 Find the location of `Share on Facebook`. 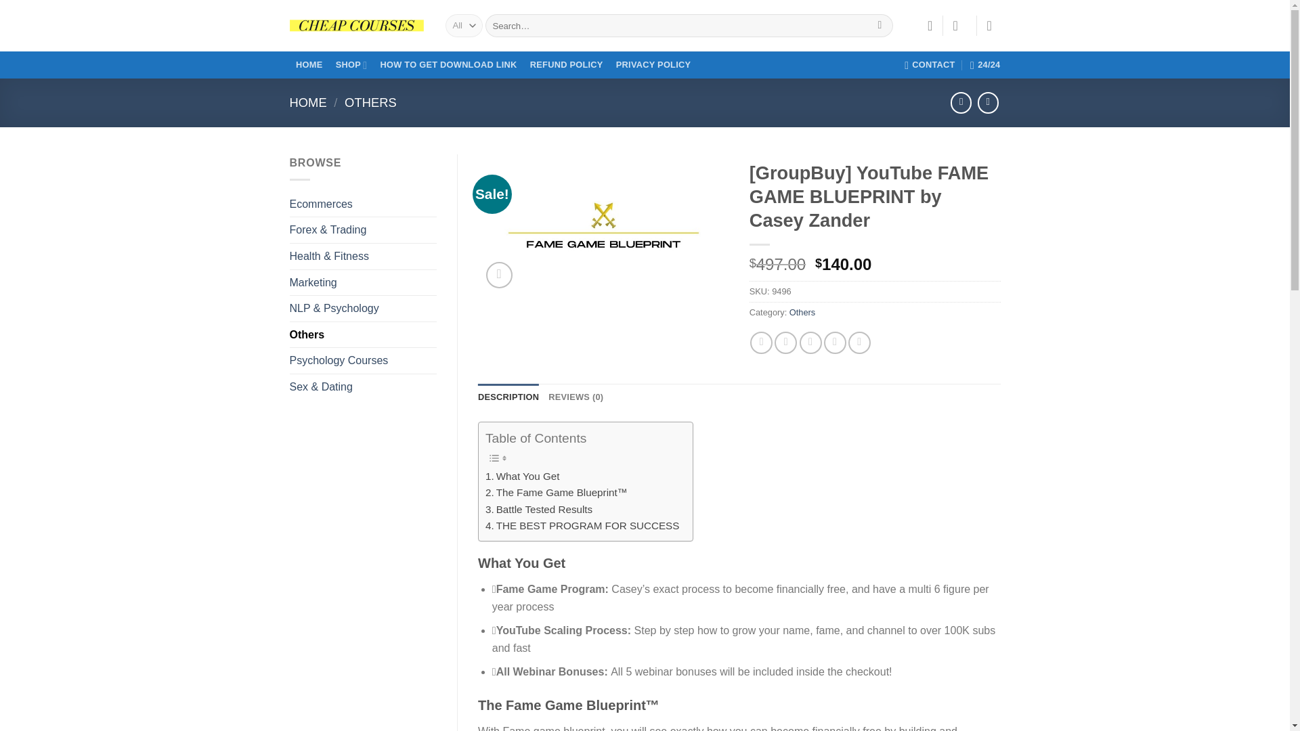

Share on Facebook is located at coordinates (761, 342).